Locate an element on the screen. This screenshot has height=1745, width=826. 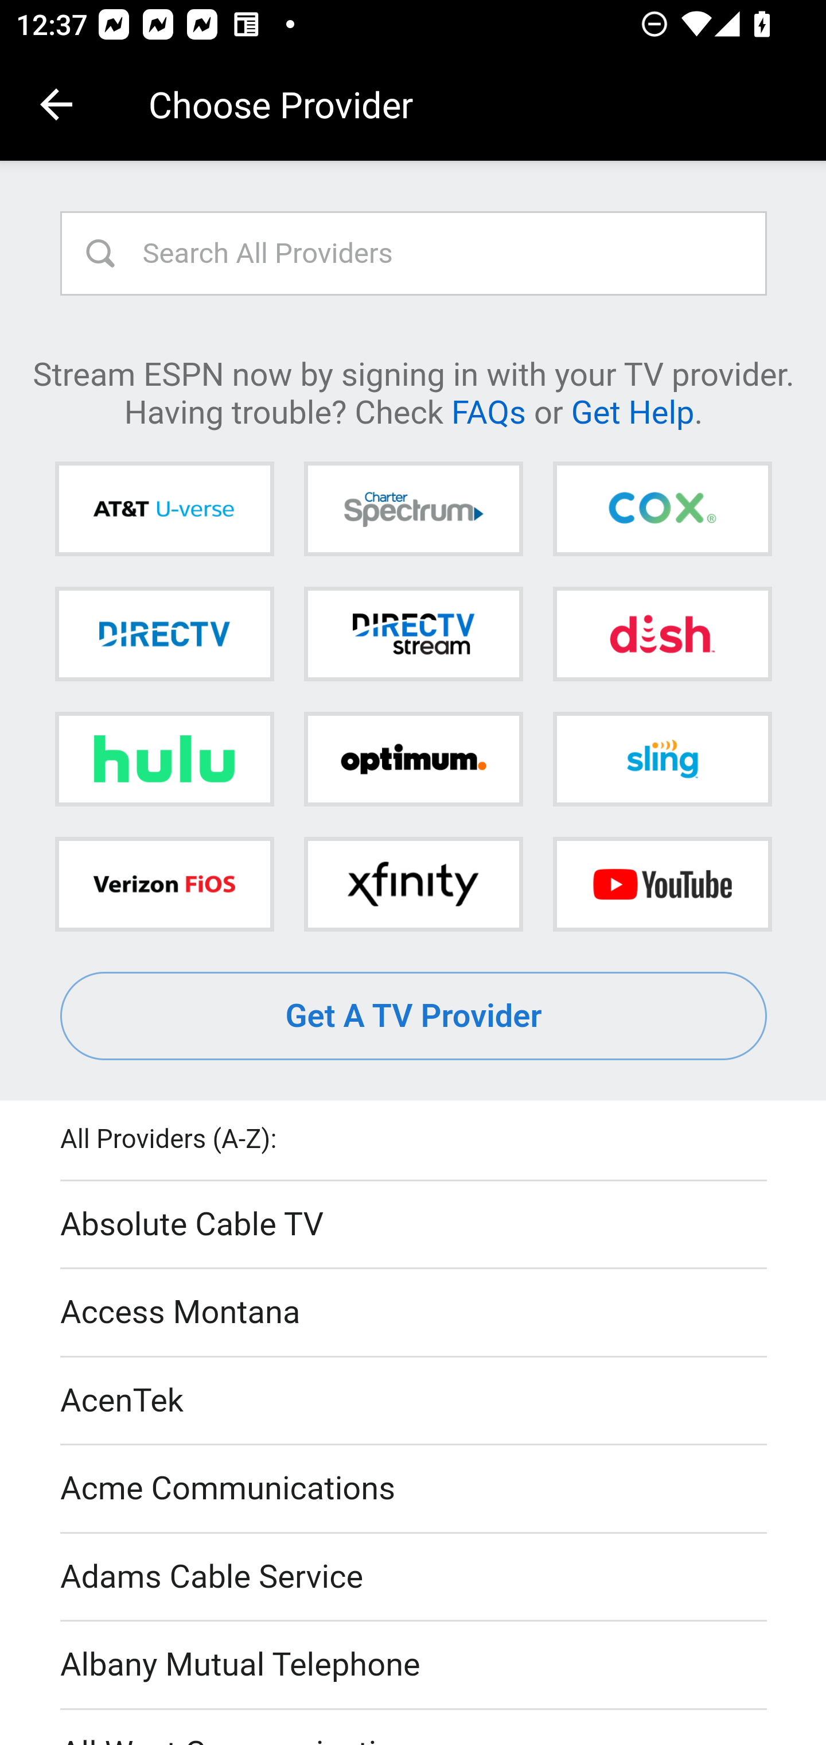
FAQs is located at coordinates (488, 410).